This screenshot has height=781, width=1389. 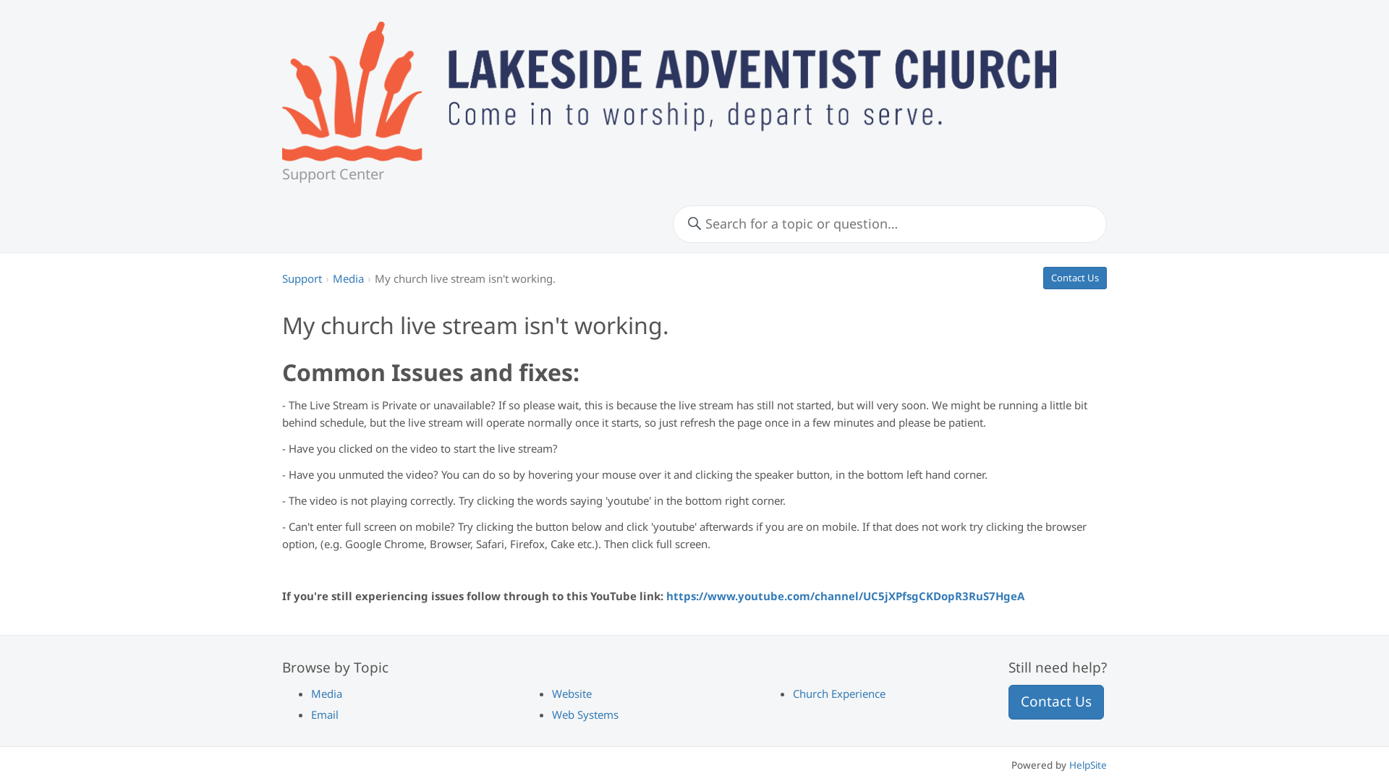 What do you see at coordinates (1075, 278) in the screenshot?
I see `Contact Us` at bounding box center [1075, 278].